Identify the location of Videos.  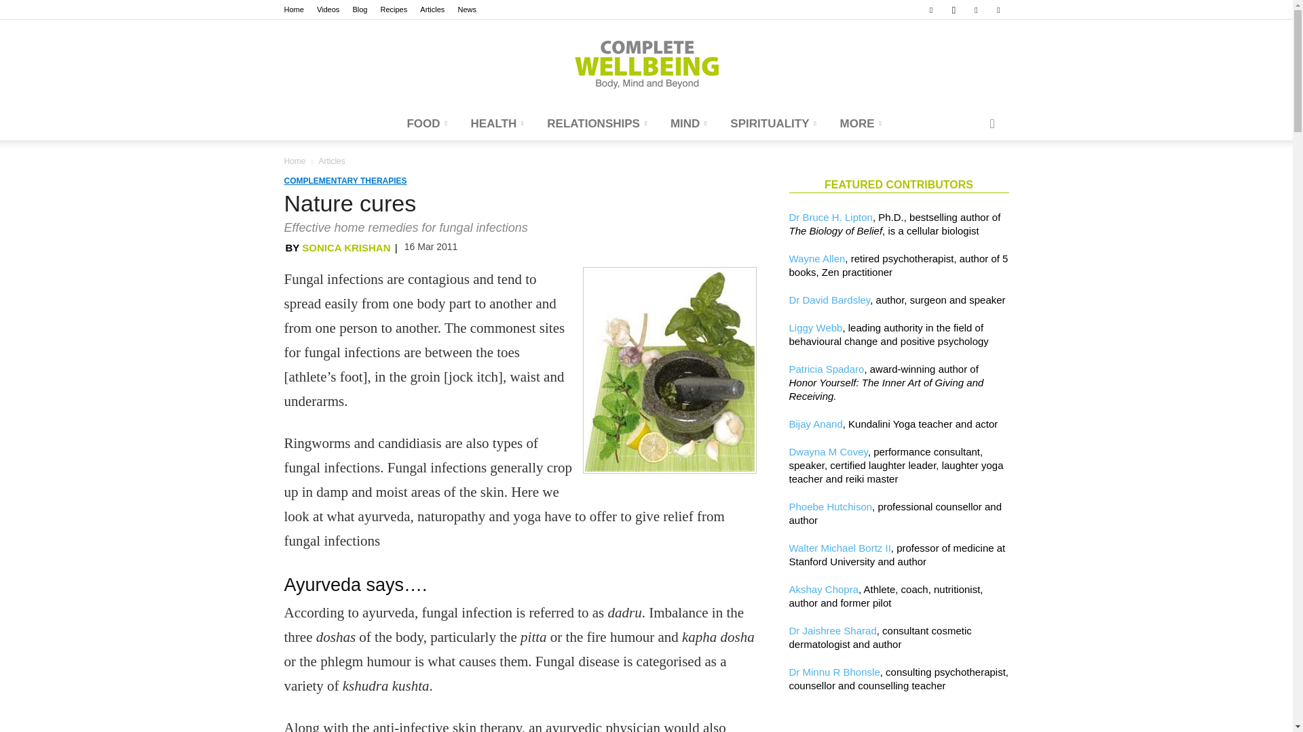
(327, 9).